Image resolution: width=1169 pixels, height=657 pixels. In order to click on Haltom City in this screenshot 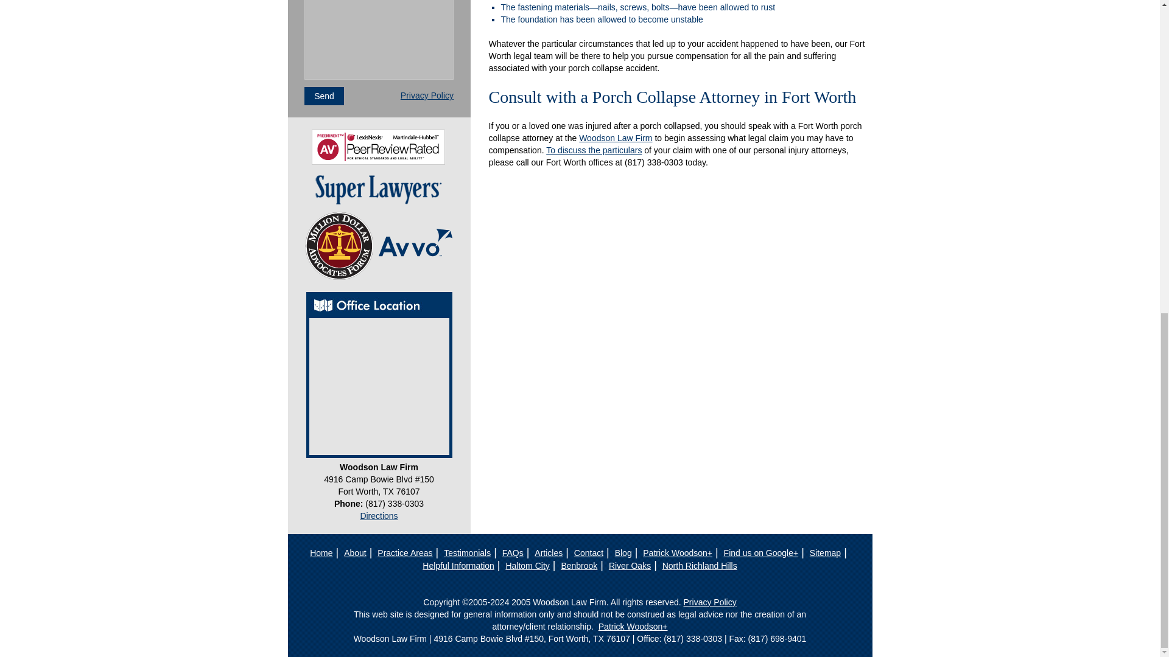, I will do `click(527, 566)`.